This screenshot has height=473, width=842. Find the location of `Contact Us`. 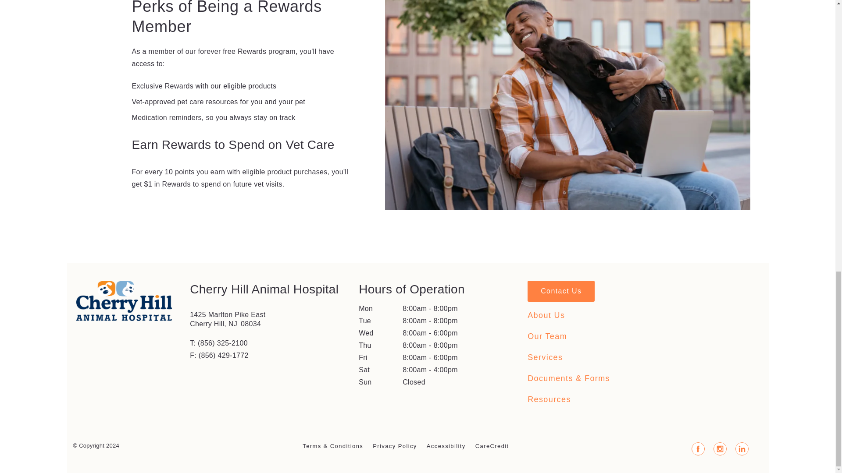

Contact Us is located at coordinates (561, 291).